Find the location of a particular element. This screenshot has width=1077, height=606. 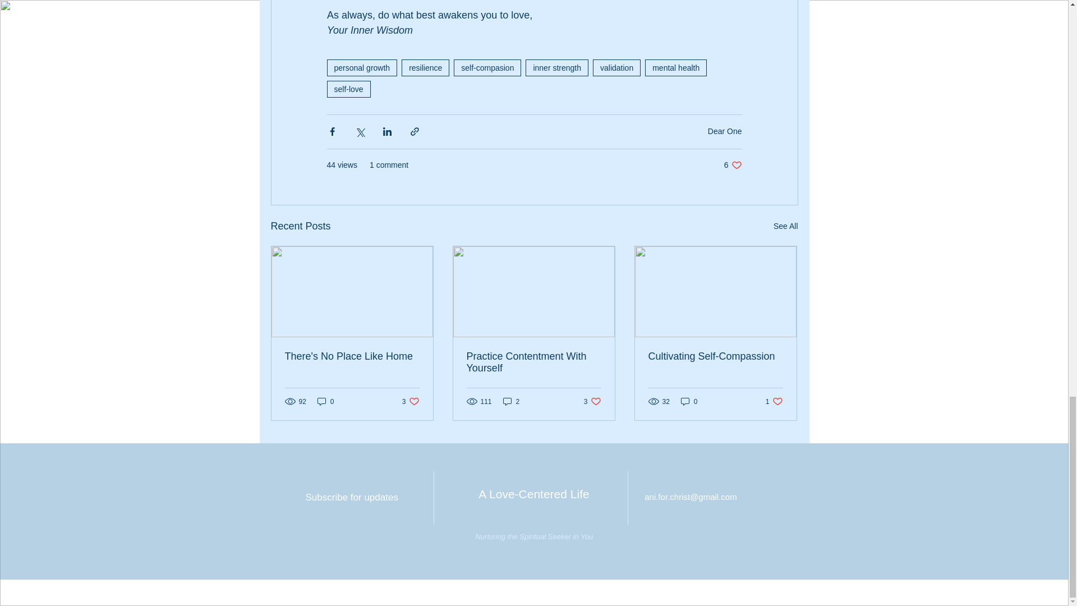

There's No Place Like Home is located at coordinates (512, 401).